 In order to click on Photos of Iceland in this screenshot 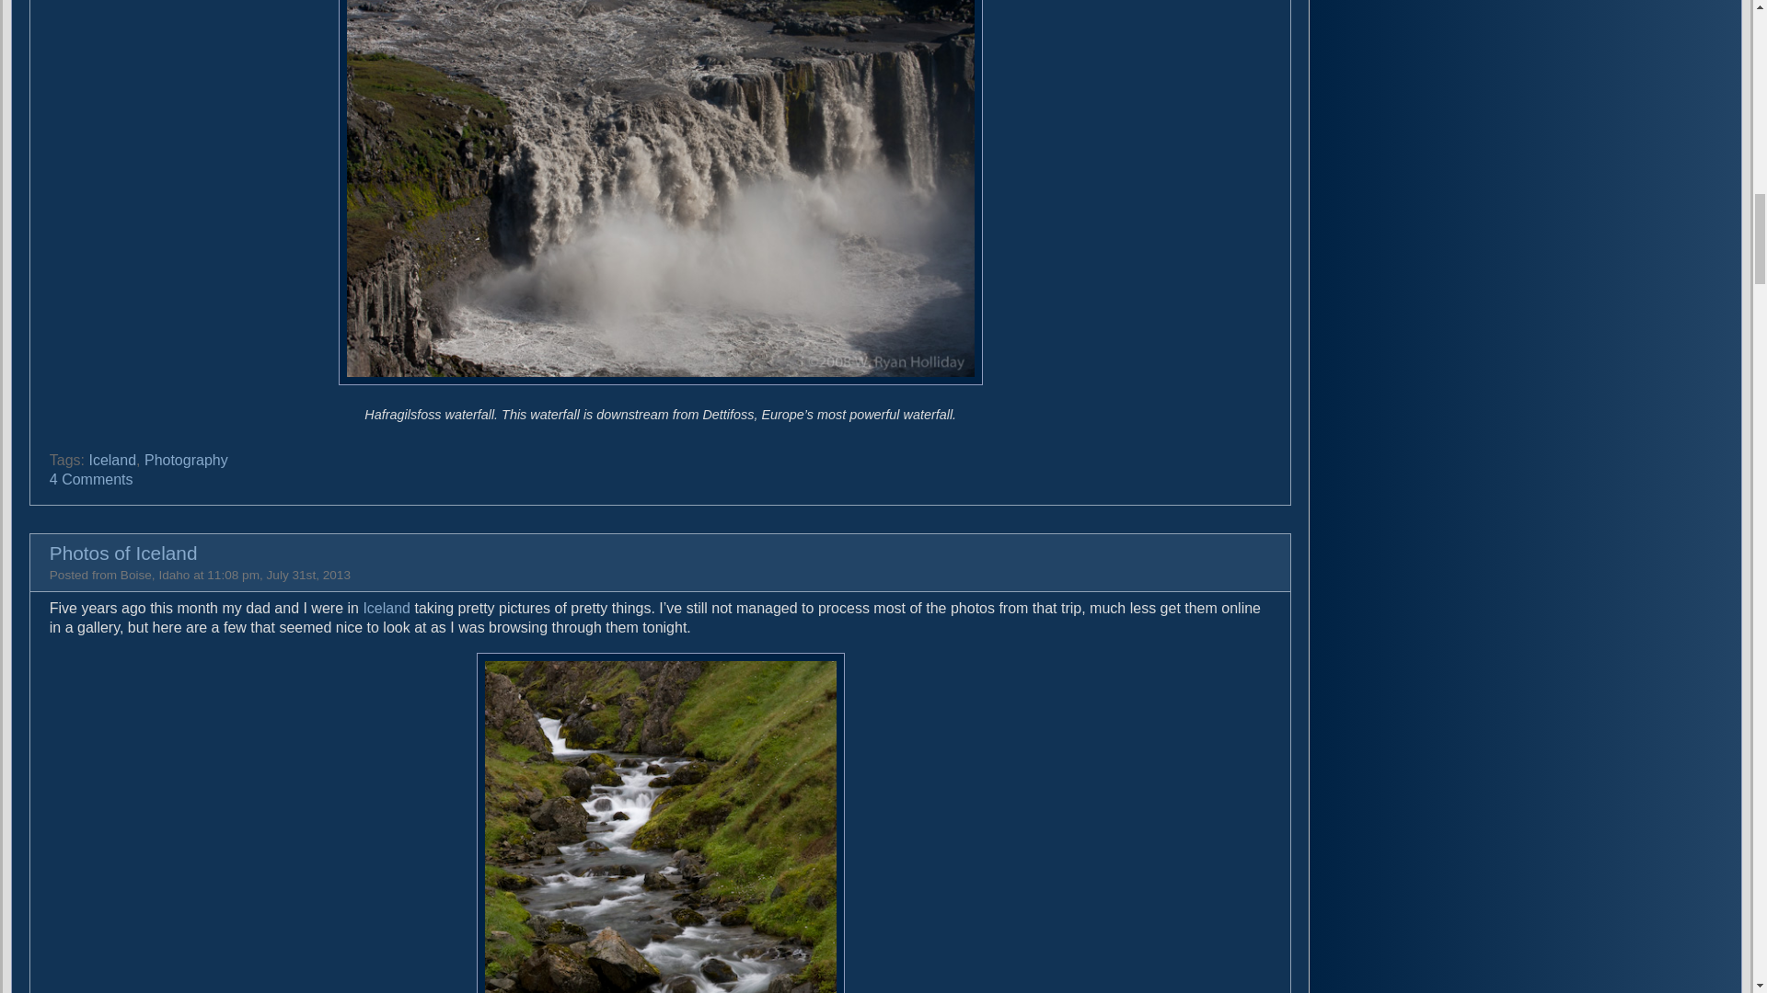, I will do `click(123, 553)`.